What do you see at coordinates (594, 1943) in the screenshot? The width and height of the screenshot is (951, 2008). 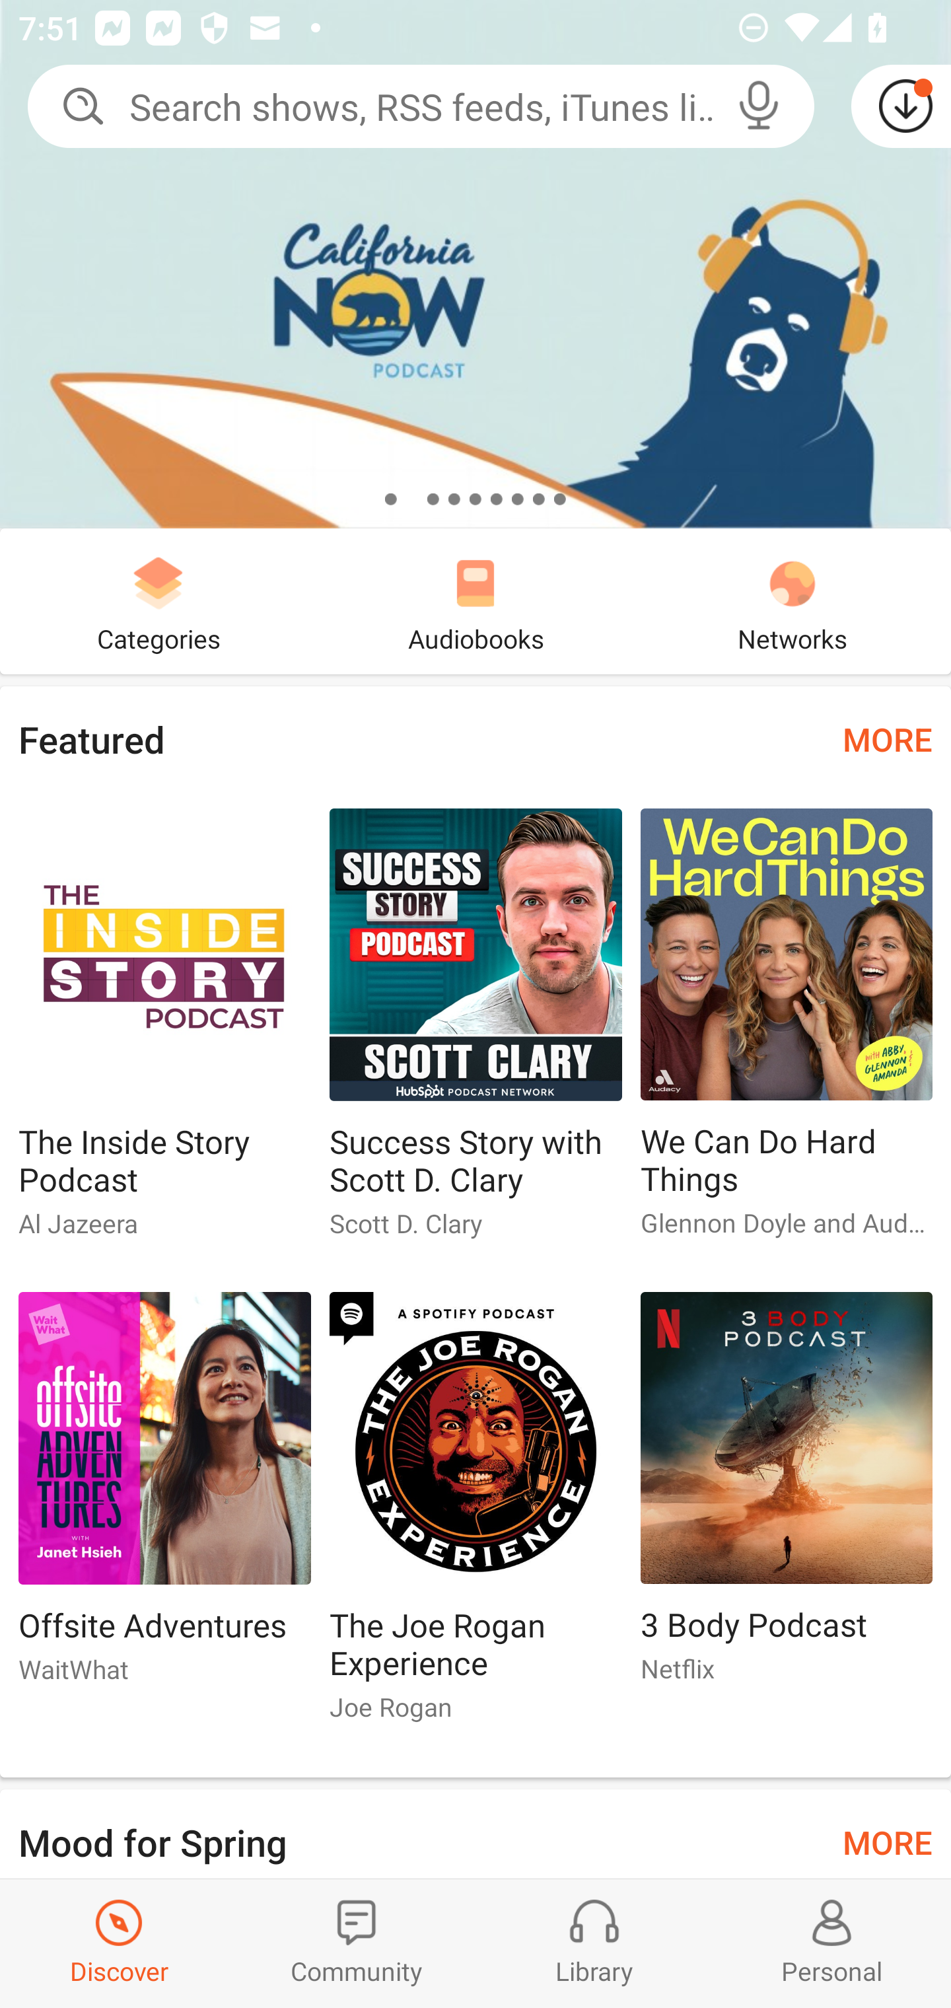 I see `Library` at bounding box center [594, 1943].